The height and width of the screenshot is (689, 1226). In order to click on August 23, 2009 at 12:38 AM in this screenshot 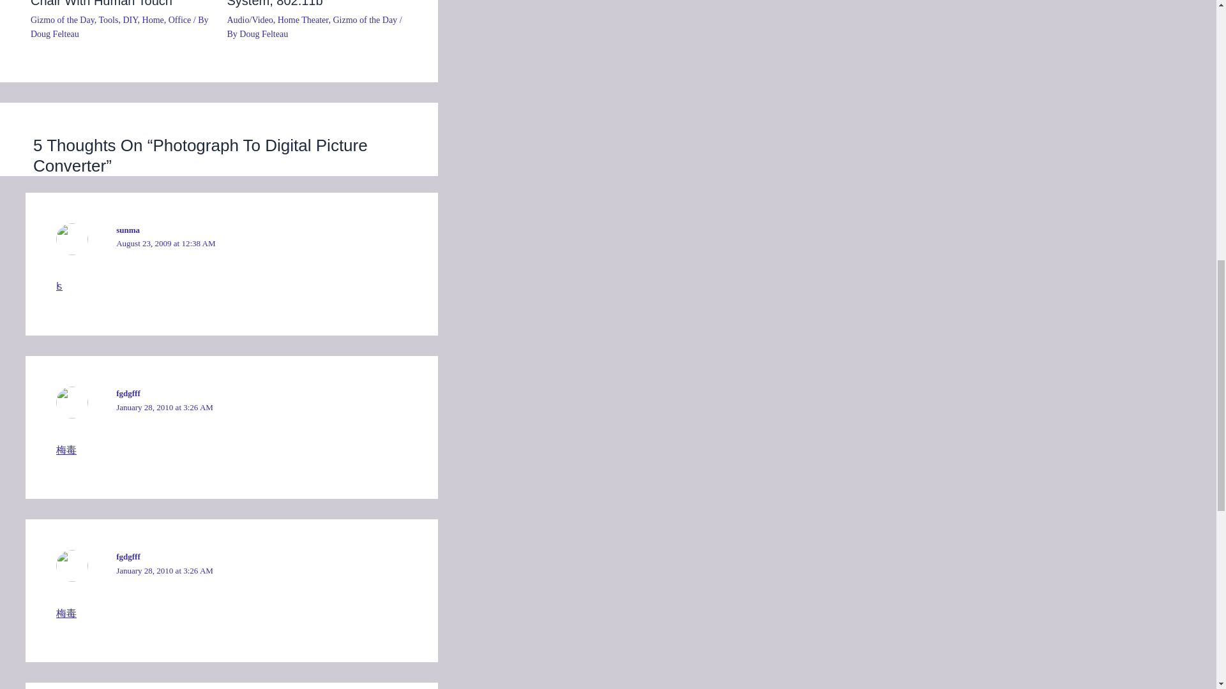, I will do `click(166, 242)`.